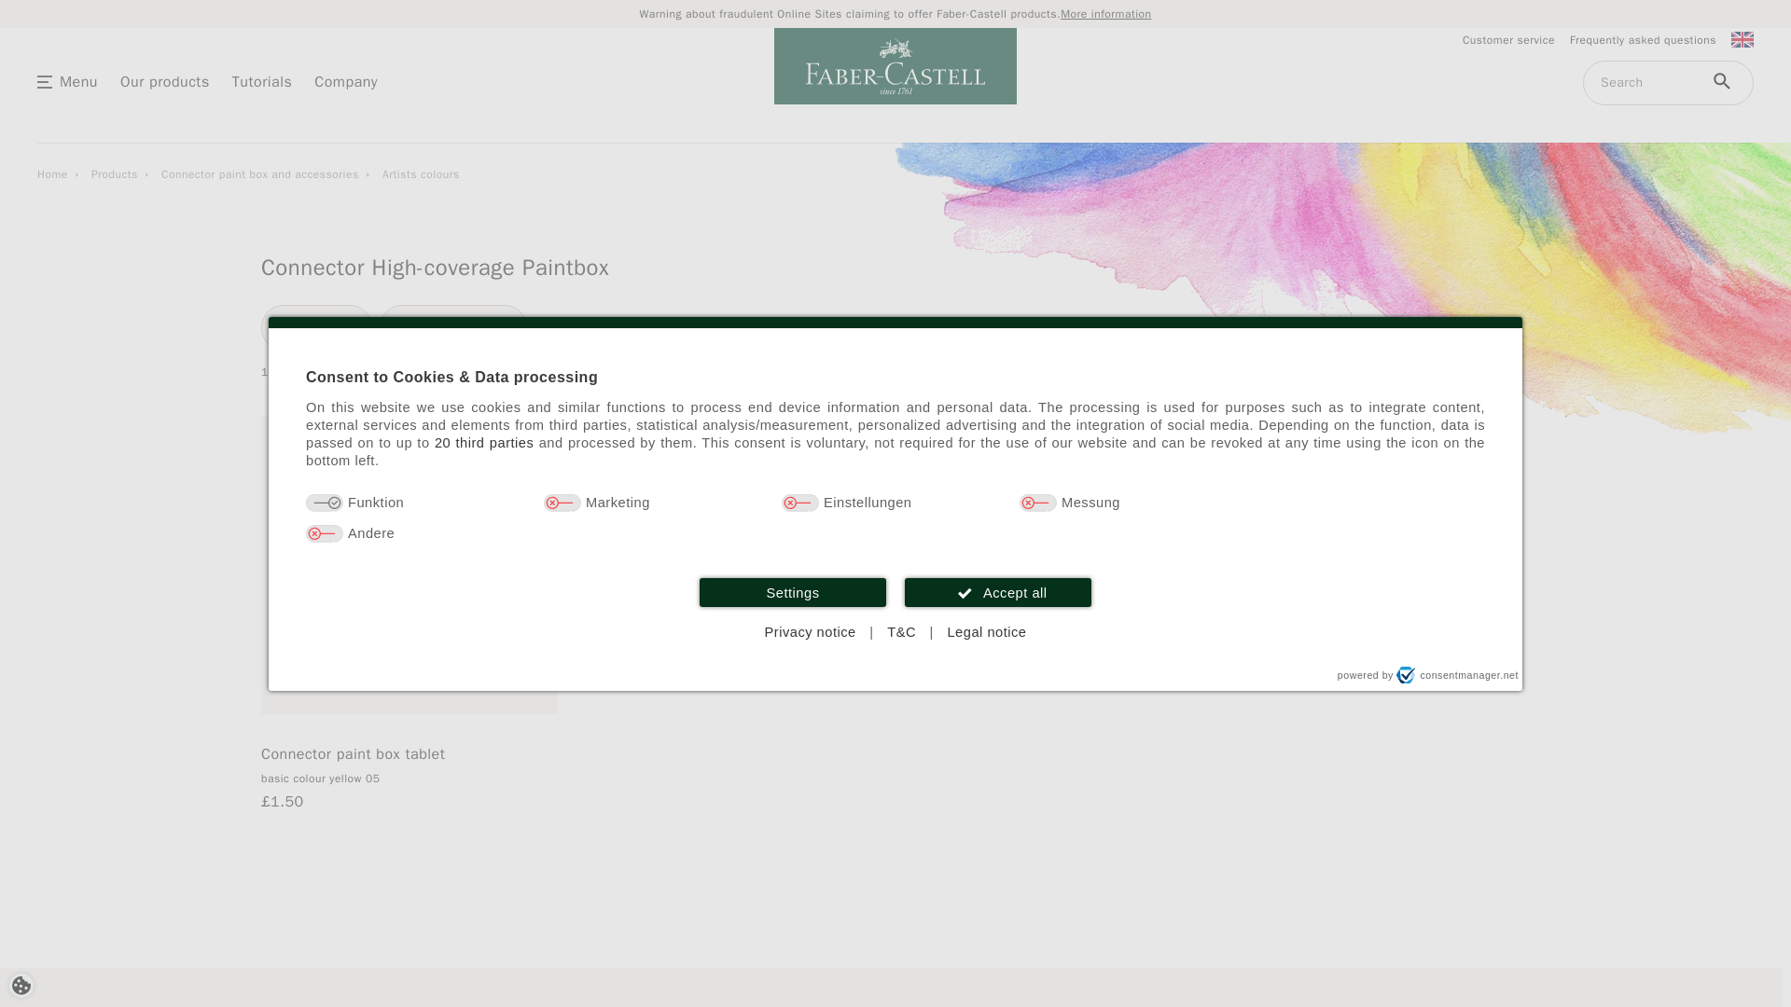 Image resolution: width=1791 pixels, height=1007 pixels. I want to click on Tutorials, so click(263, 80).